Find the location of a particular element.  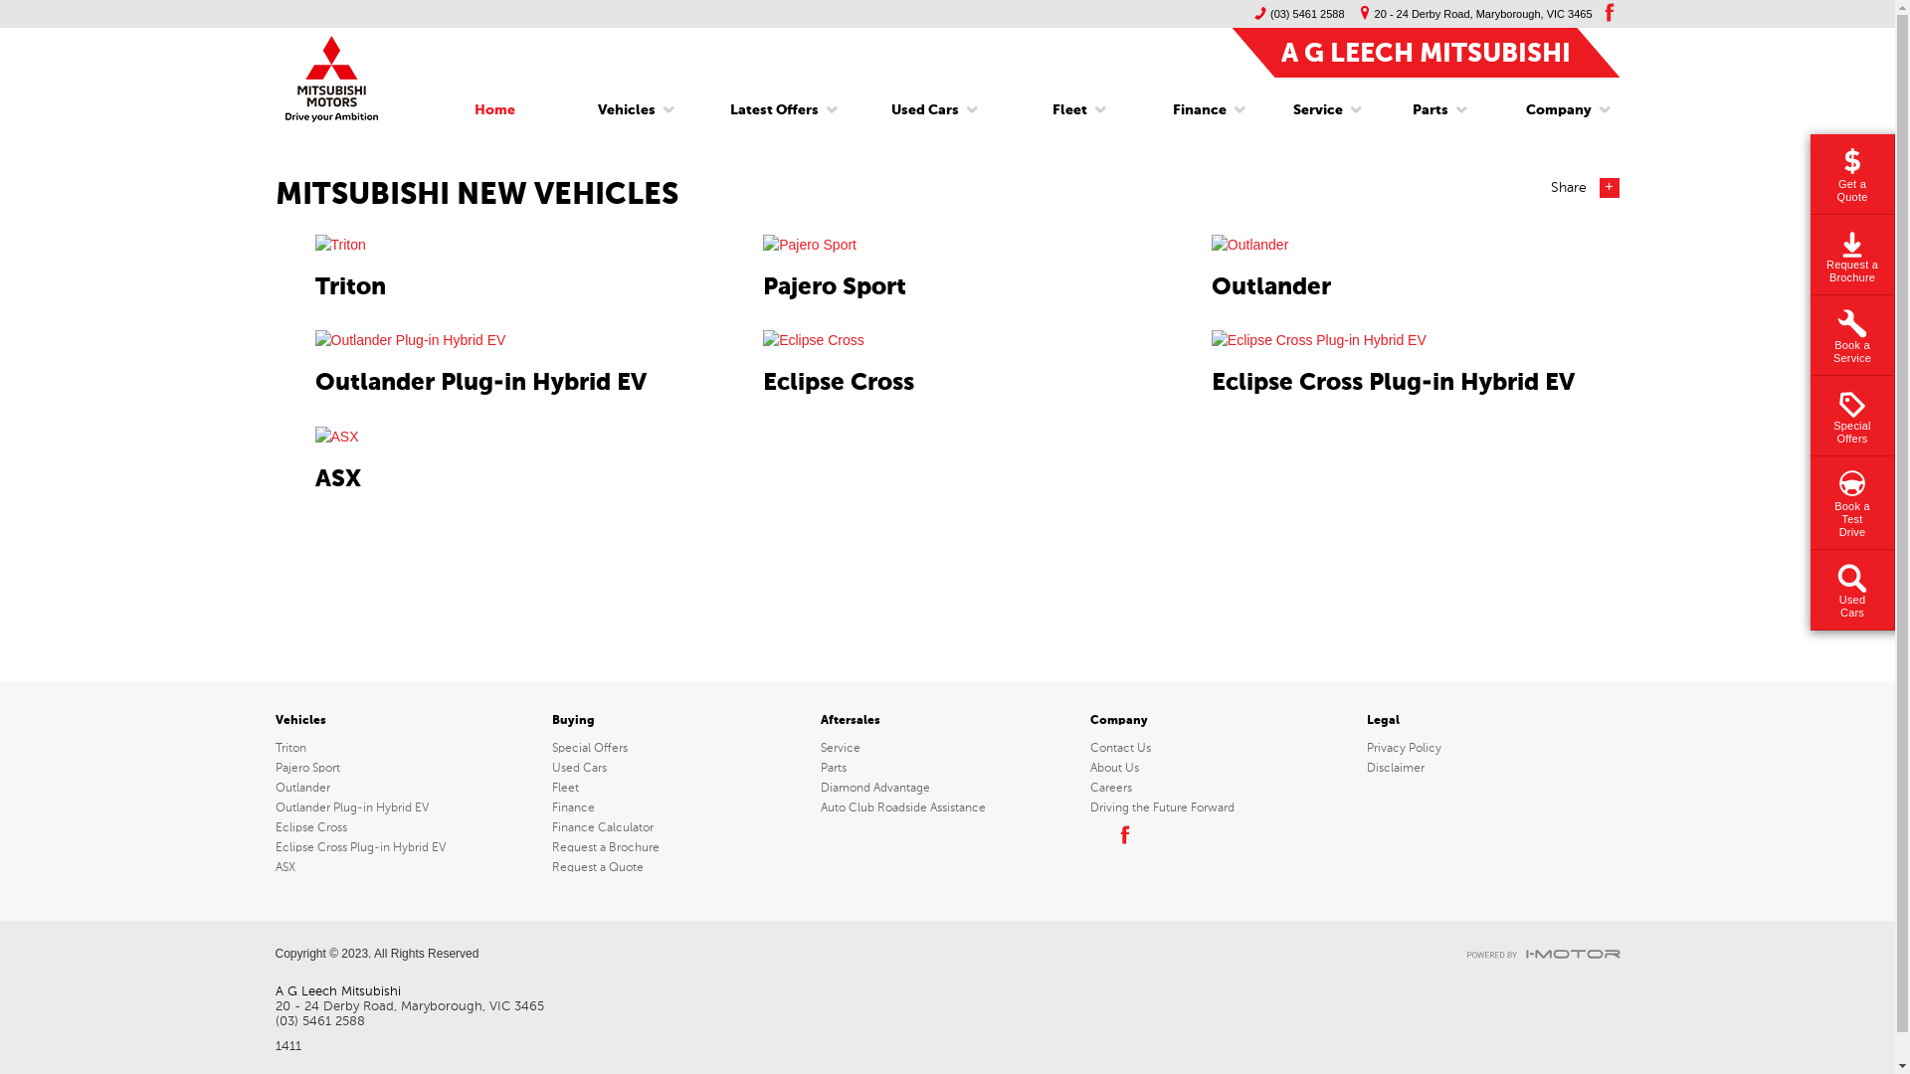

Eclipse Cross Plug-in Hybrid EV is located at coordinates (409, 847).